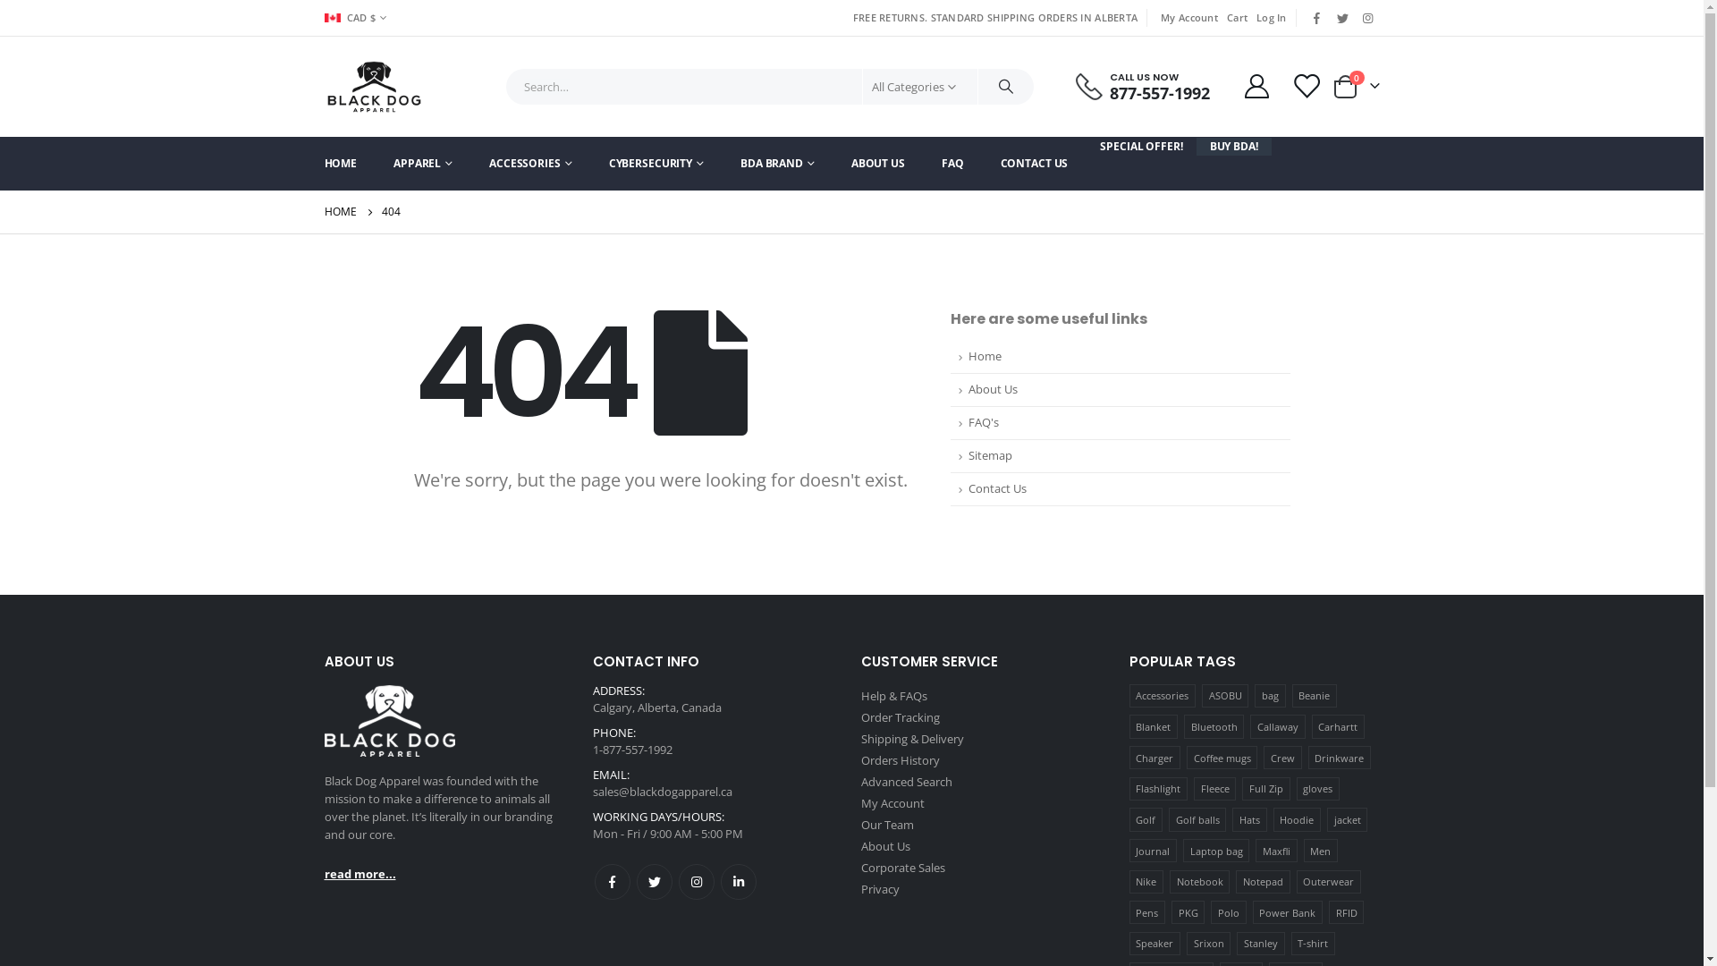  I want to click on SPECIAL OFFER!, so click(1141, 147).